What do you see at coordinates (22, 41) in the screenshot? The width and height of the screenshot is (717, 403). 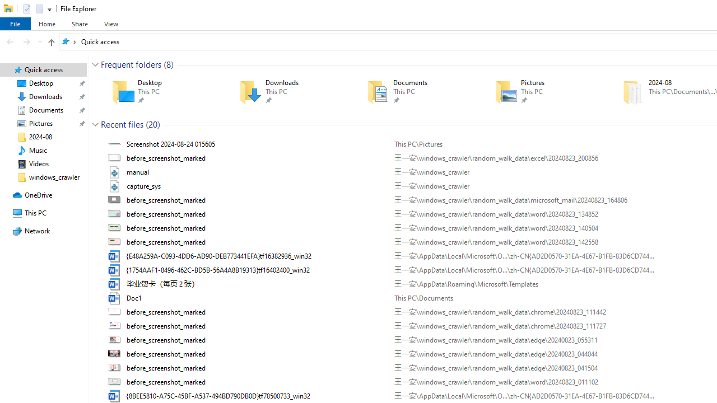 I see `Navigation buttons` at bounding box center [22, 41].